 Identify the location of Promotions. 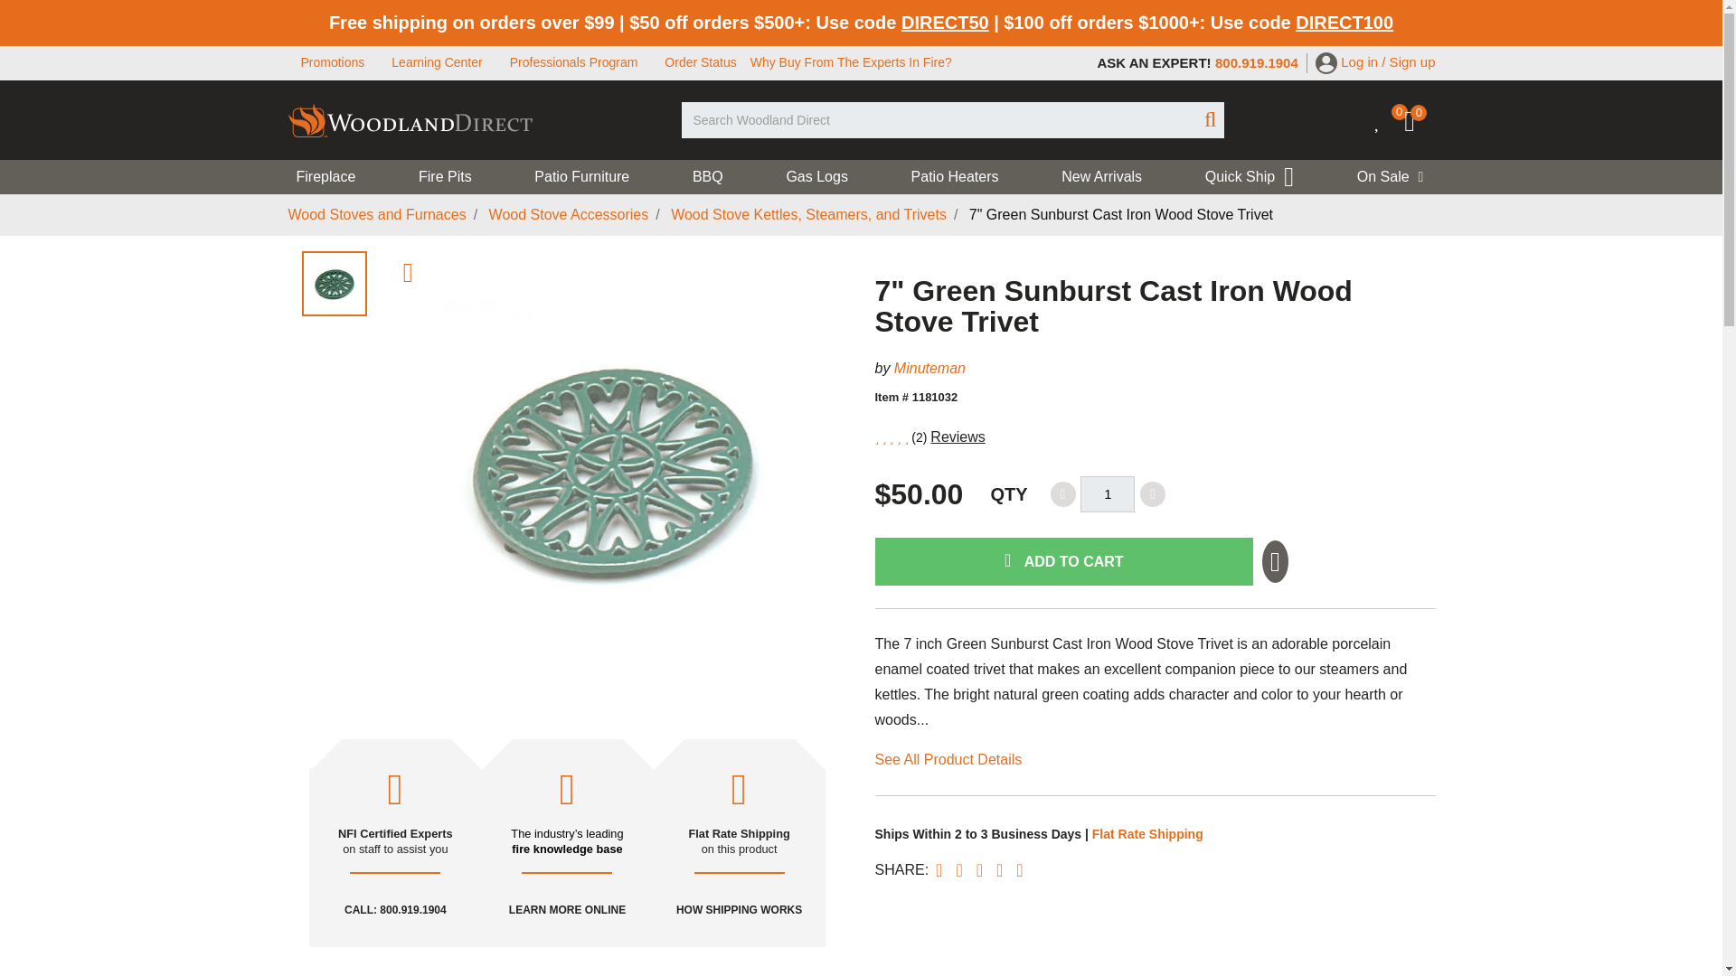
(333, 62).